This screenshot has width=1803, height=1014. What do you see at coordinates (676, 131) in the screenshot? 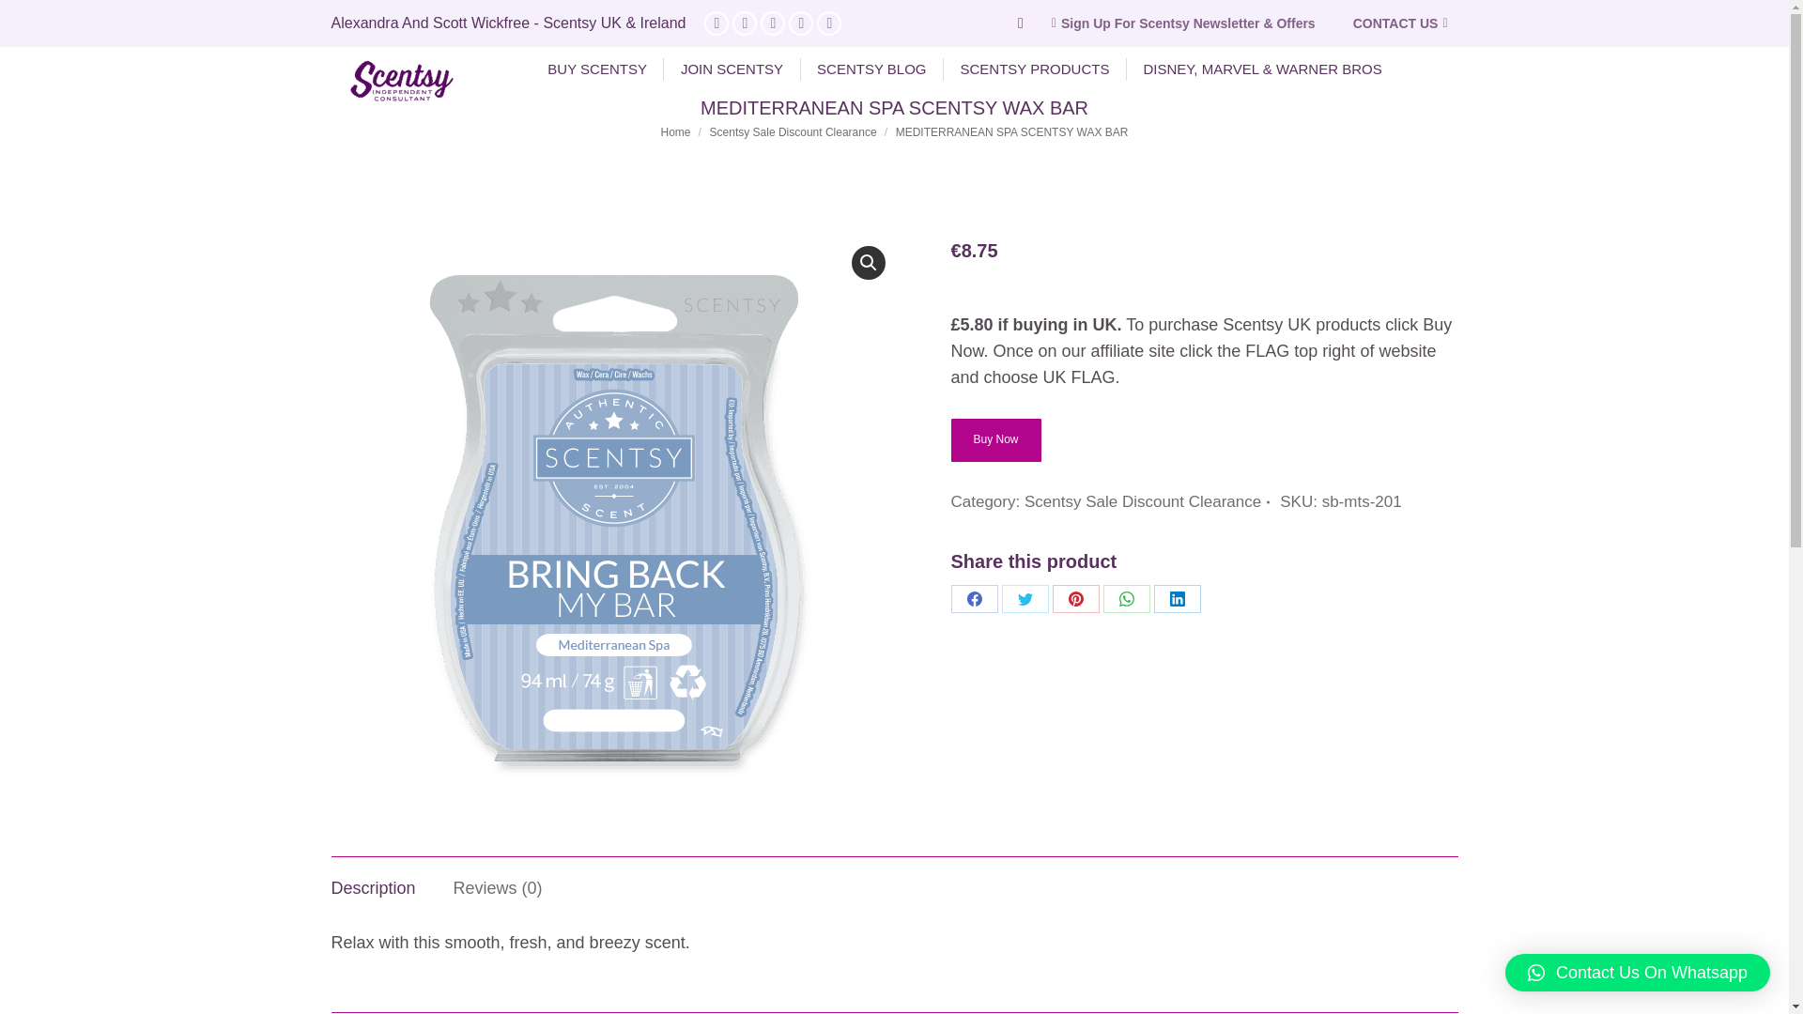
I see `Home` at bounding box center [676, 131].